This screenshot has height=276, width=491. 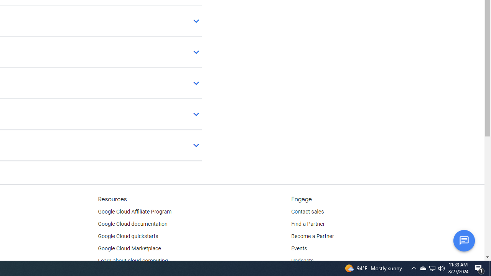 What do you see at coordinates (129, 248) in the screenshot?
I see `Google Cloud Marketplace` at bounding box center [129, 248].